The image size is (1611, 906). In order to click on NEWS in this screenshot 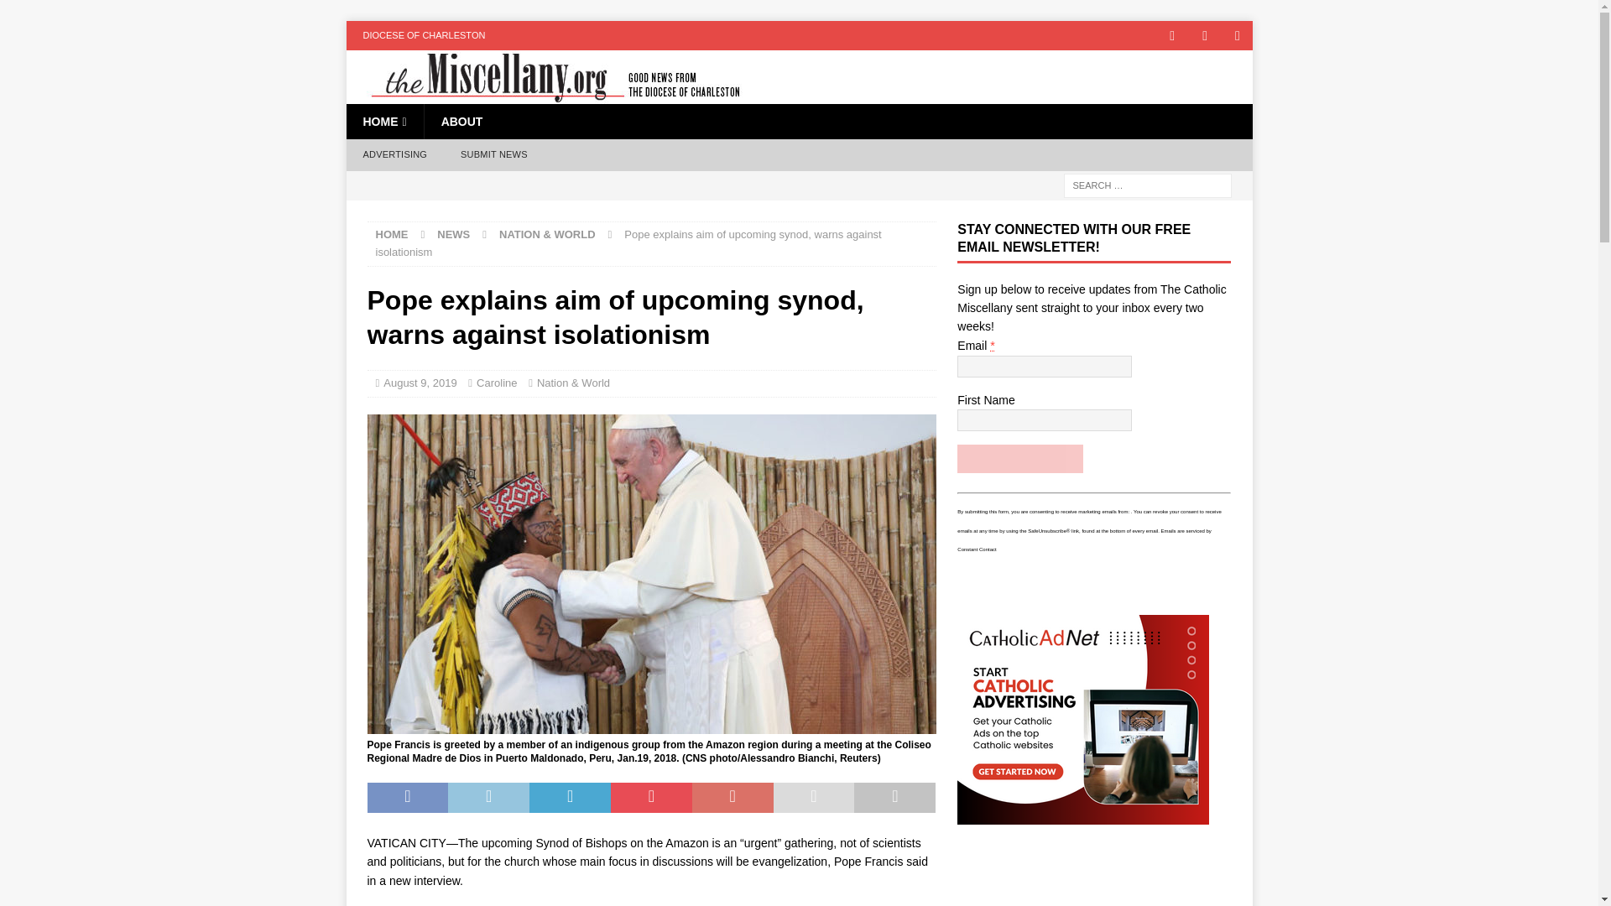, I will do `click(453, 235)`.